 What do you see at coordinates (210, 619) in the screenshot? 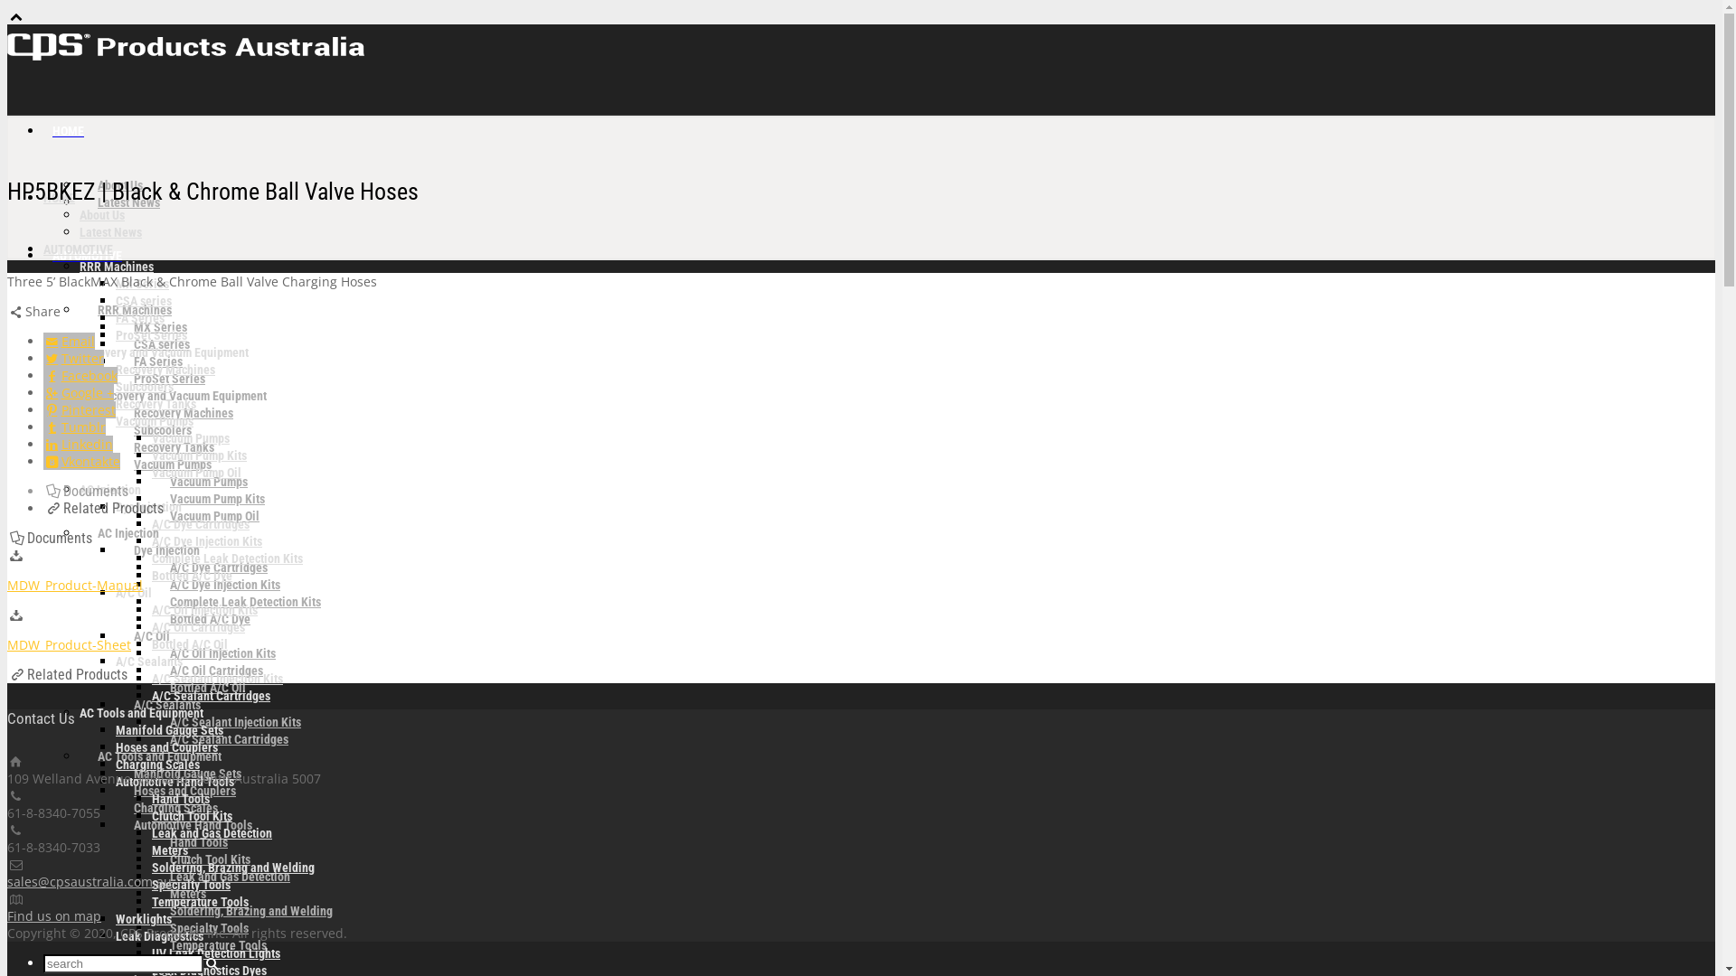
I see `Bottled A/C Dye` at bounding box center [210, 619].